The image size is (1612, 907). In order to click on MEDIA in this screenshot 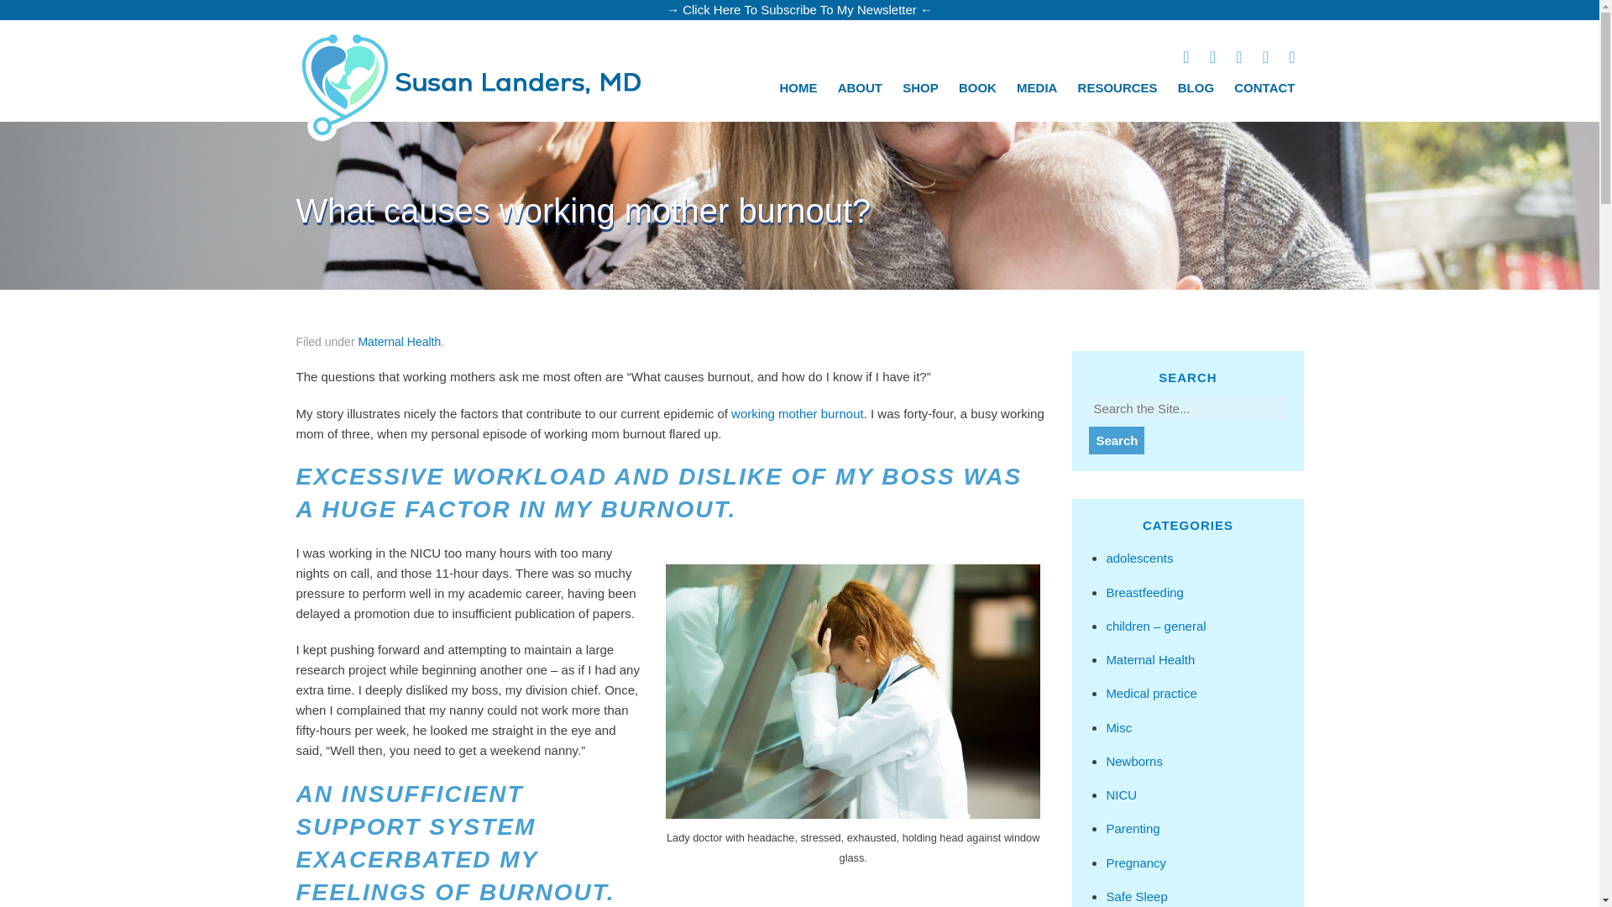, I will do `click(1037, 87)`.